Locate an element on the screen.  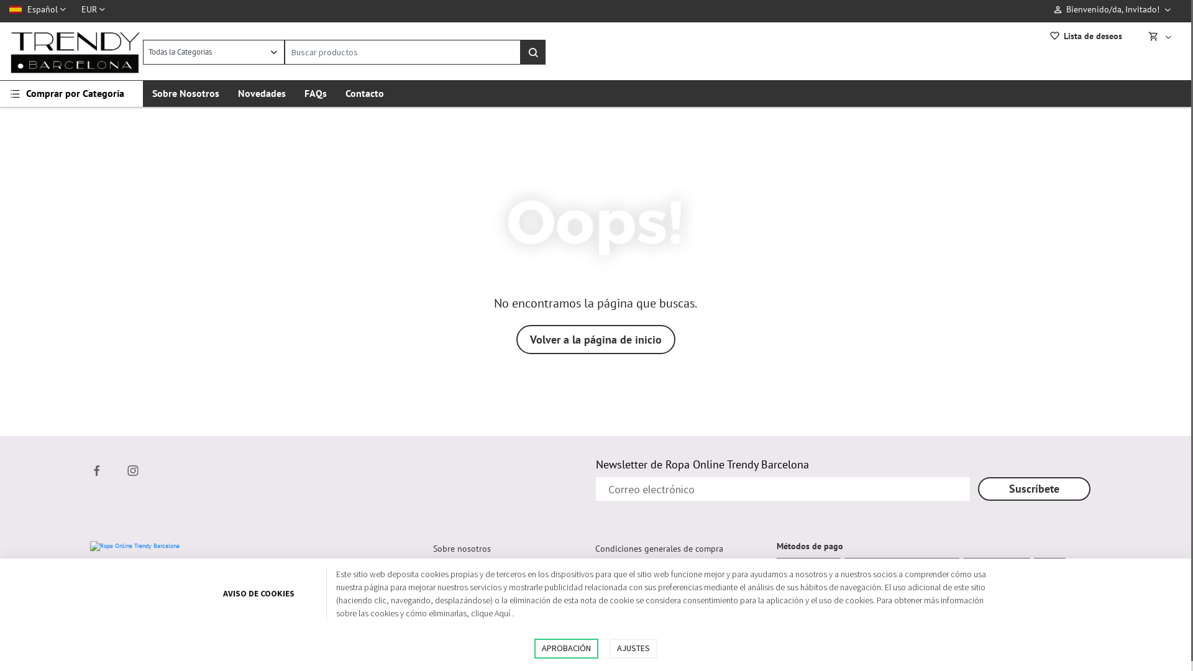
Sobre Nosotros is located at coordinates (186, 93).